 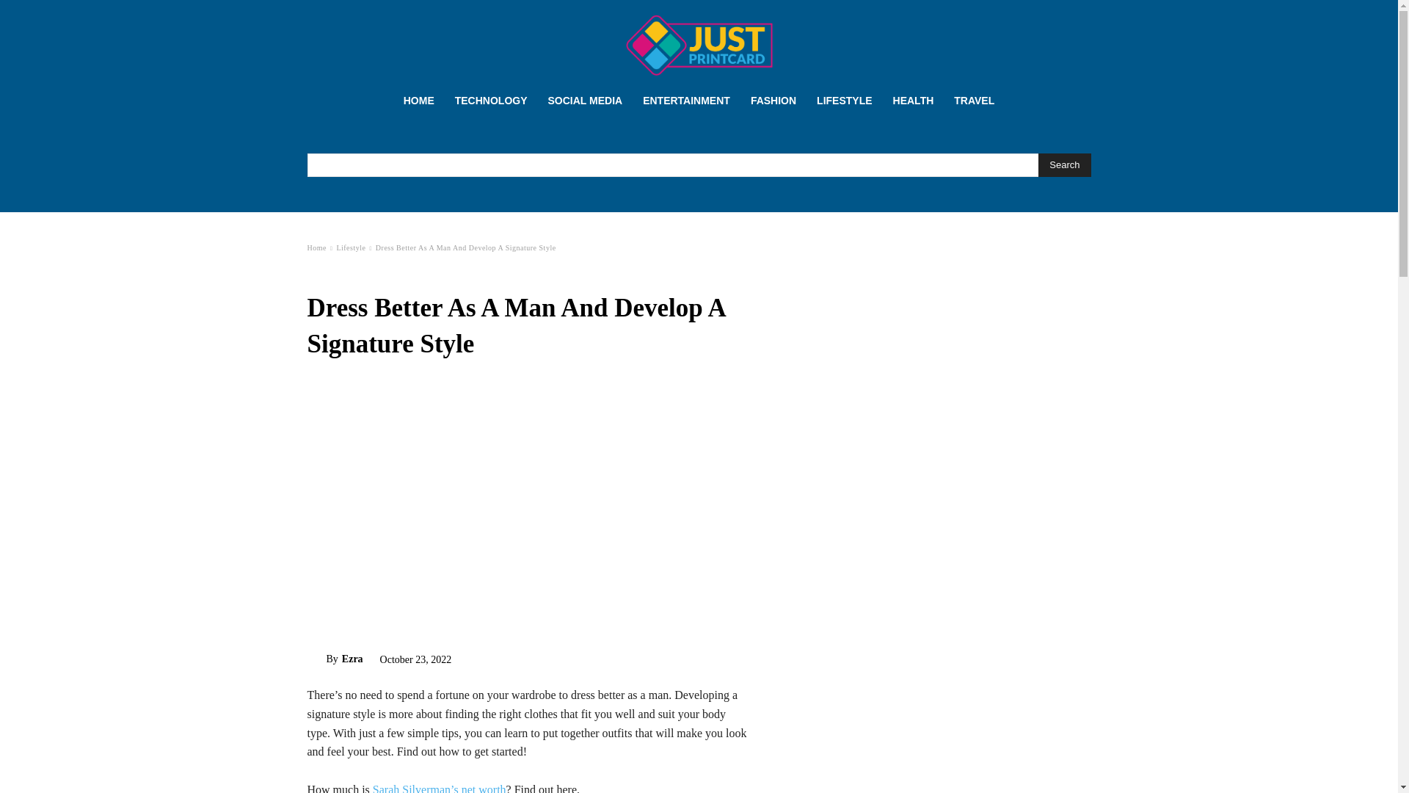 I want to click on Search, so click(x=1064, y=164).